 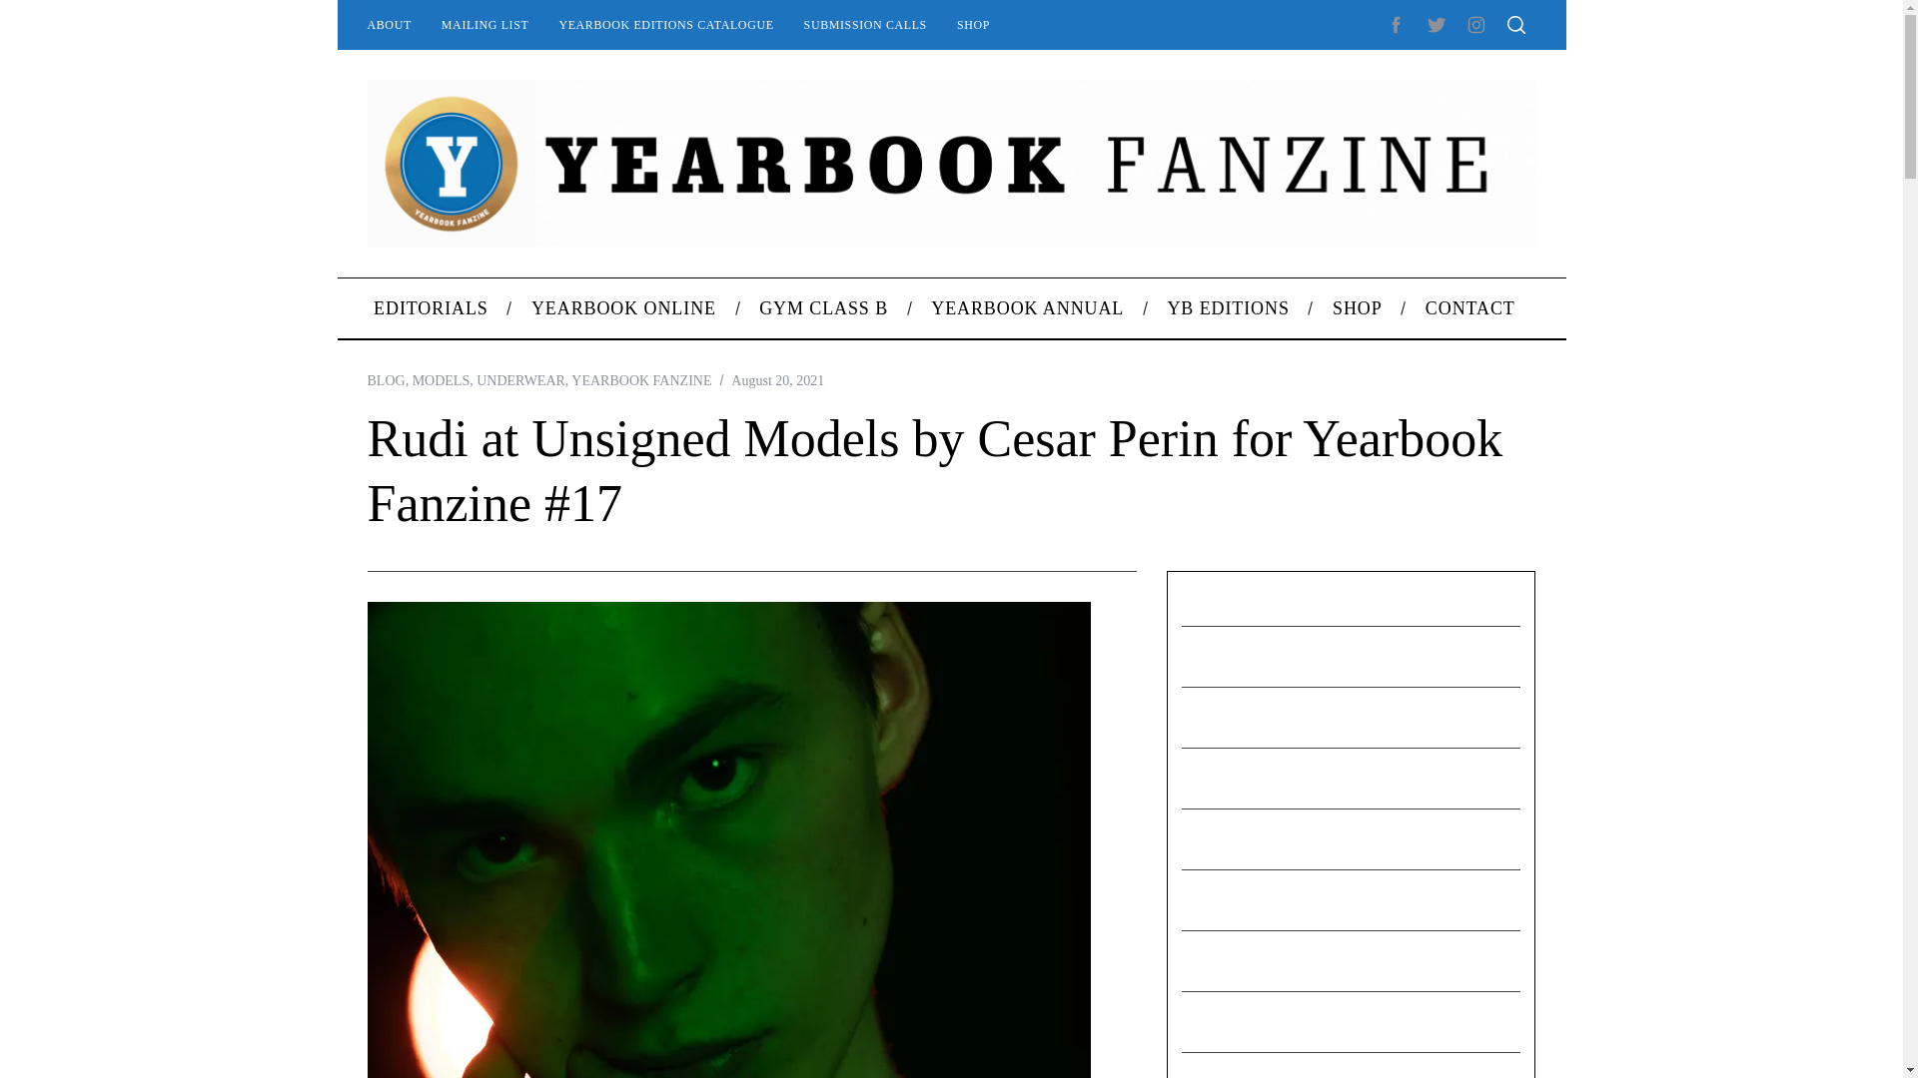 What do you see at coordinates (485, 24) in the screenshot?
I see `MAILING LIST` at bounding box center [485, 24].